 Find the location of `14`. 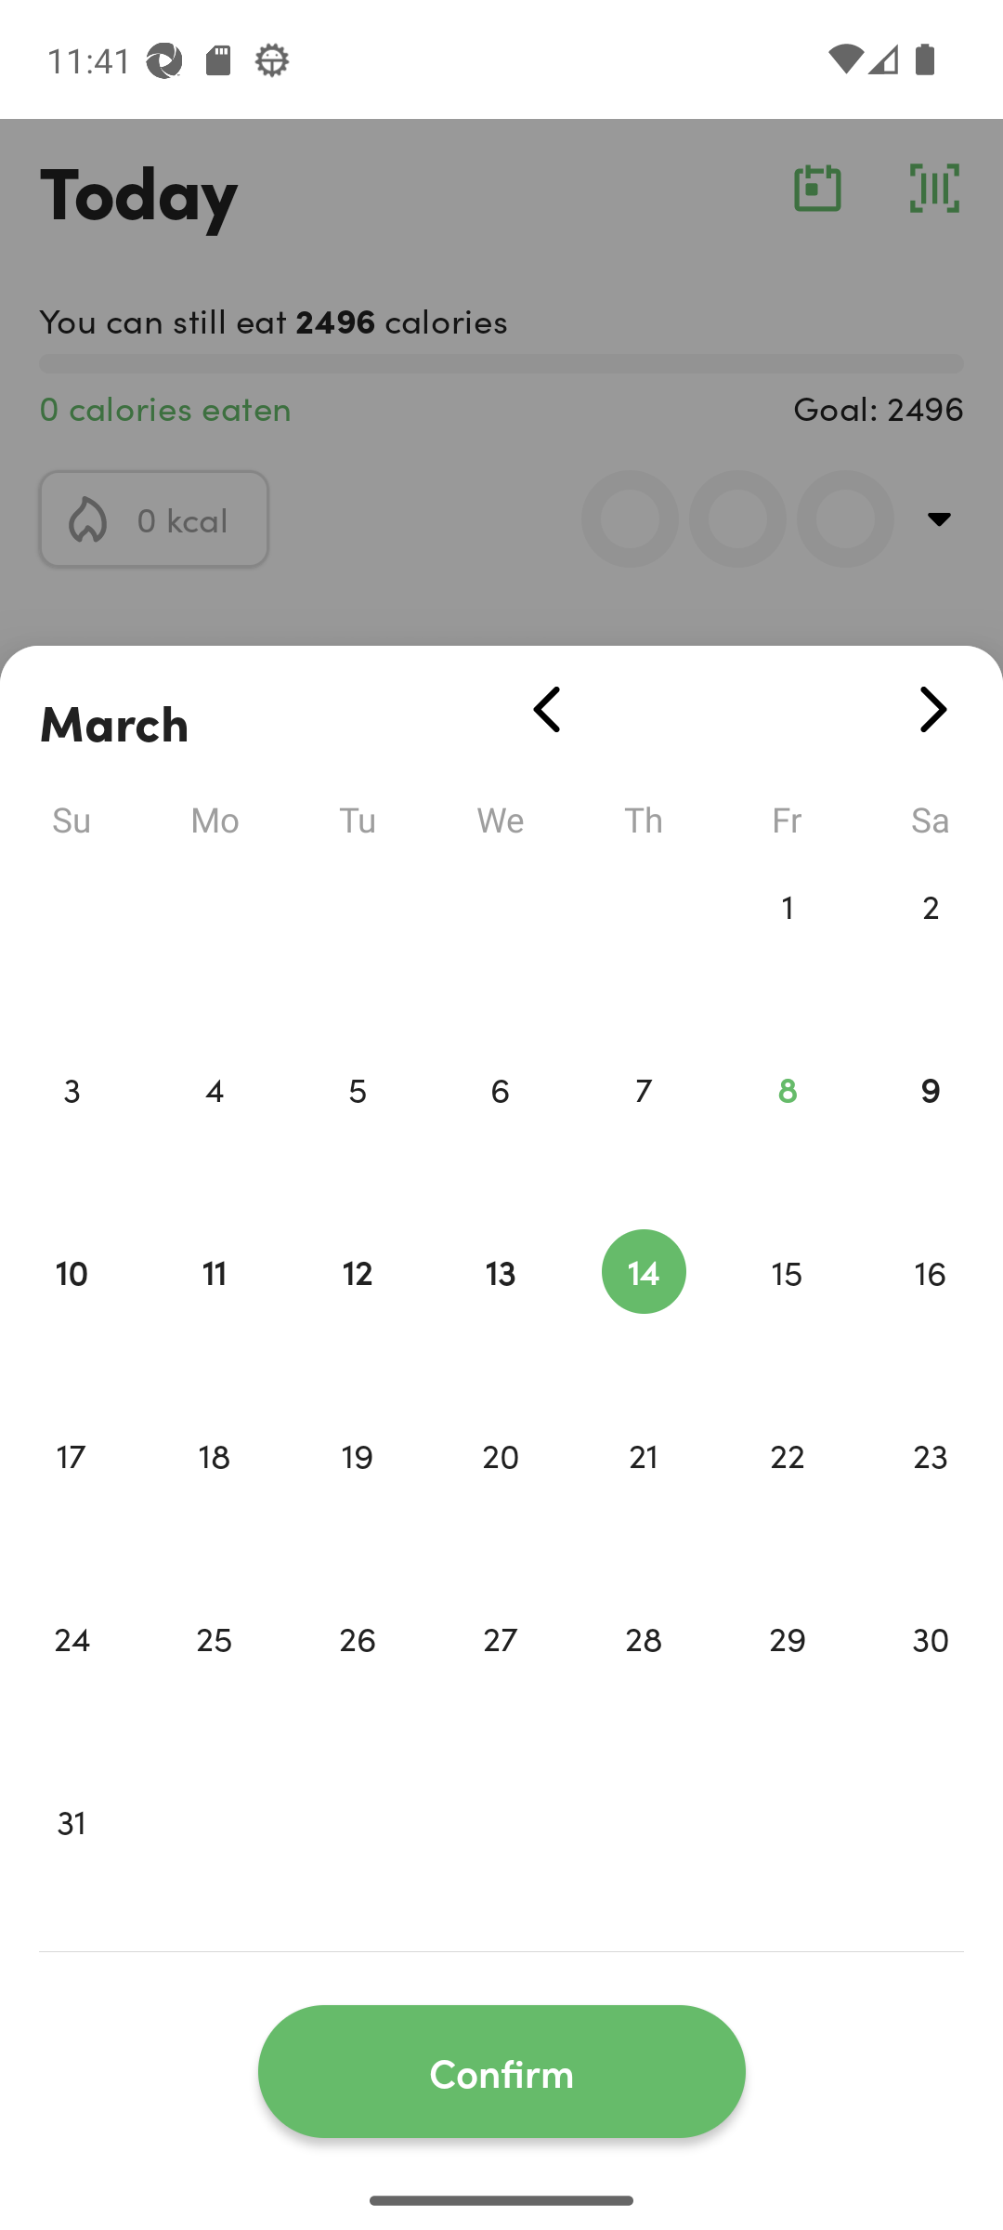

14 is located at coordinates (644, 1310).